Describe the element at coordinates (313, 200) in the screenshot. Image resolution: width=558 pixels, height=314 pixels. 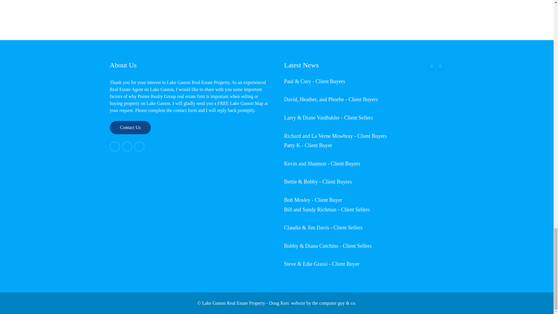
I see `Bob Mosley - Client Buyer` at that location.